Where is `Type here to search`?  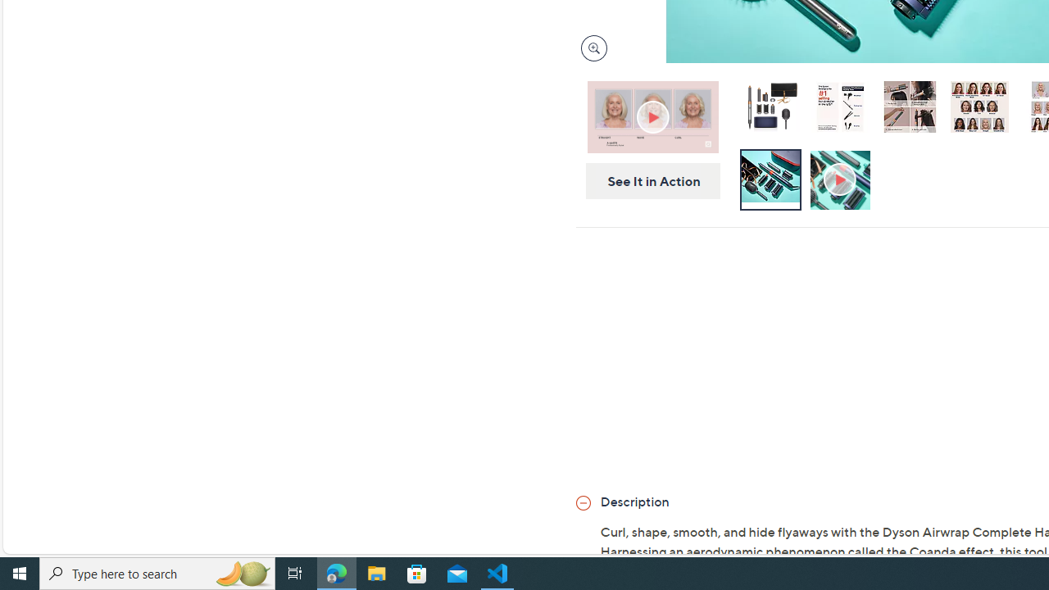 Type here to search is located at coordinates (157, 574).